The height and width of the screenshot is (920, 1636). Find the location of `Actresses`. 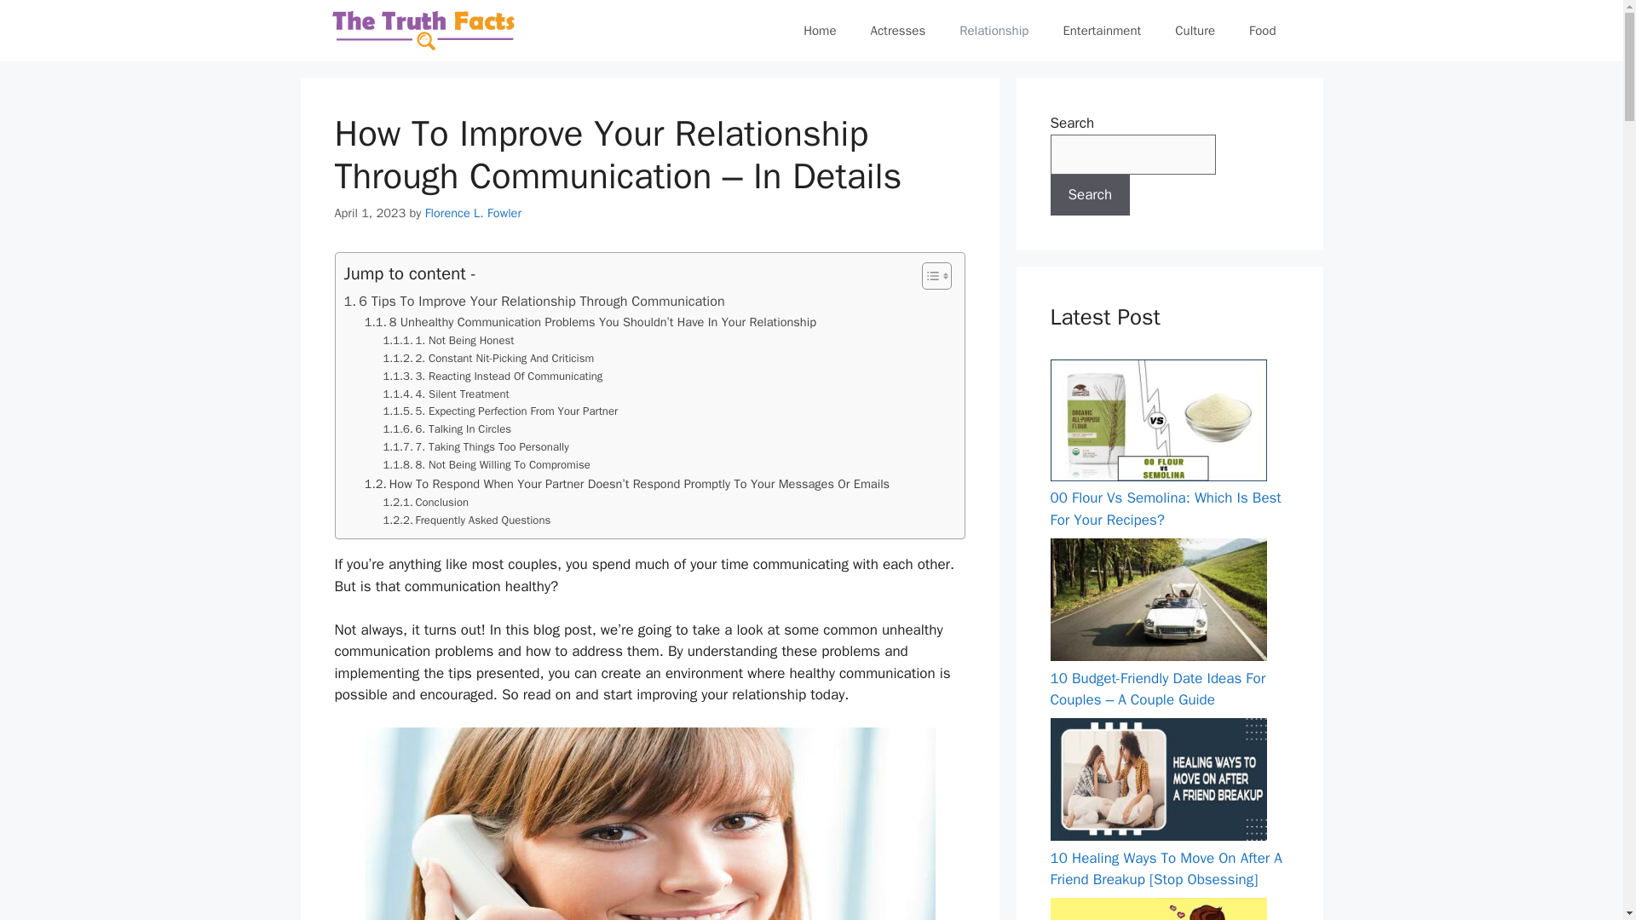

Actresses is located at coordinates (898, 31).